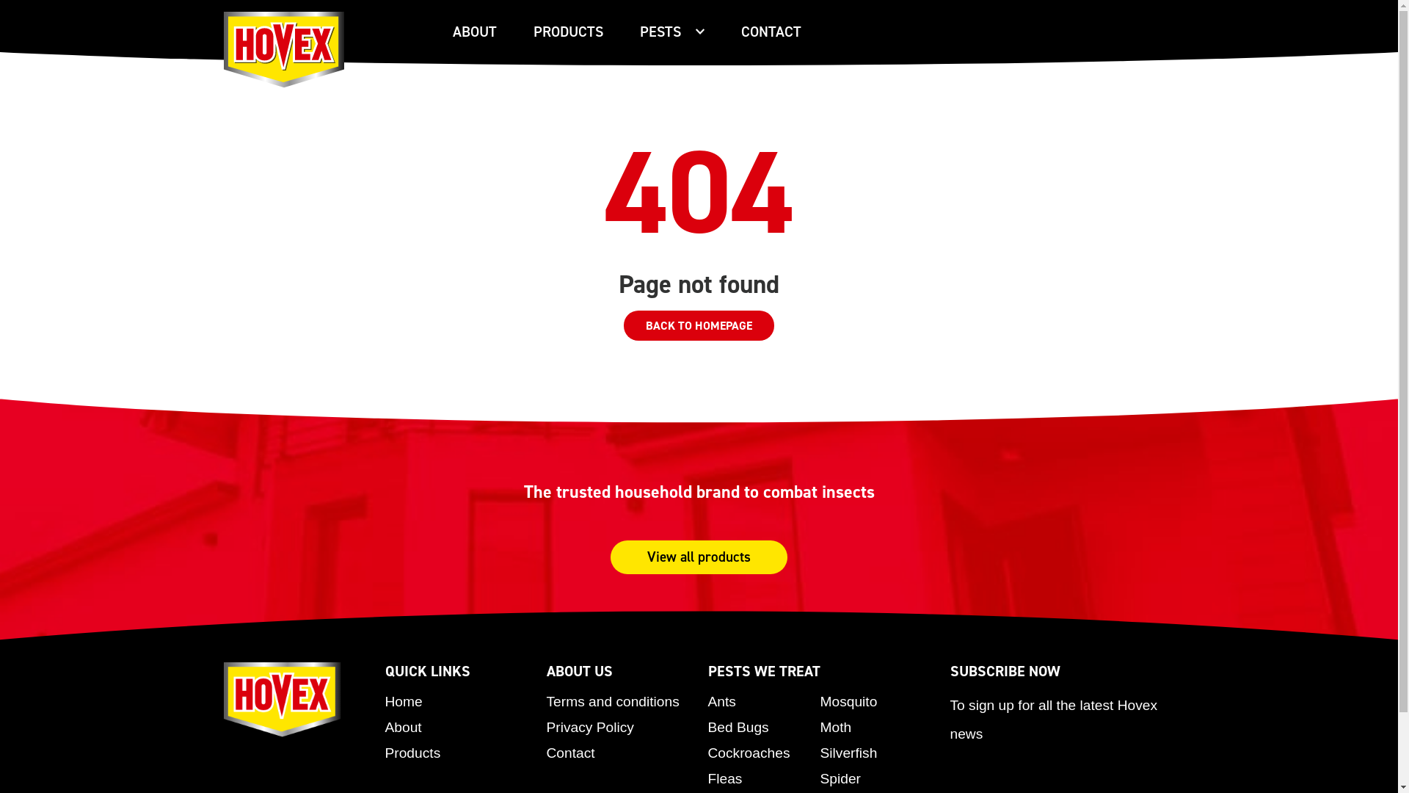 The image size is (1409, 793). What do you see at coordinates (849, 702) in the screenshot?
I see `Mosquito` at bounding box center [849, 702].